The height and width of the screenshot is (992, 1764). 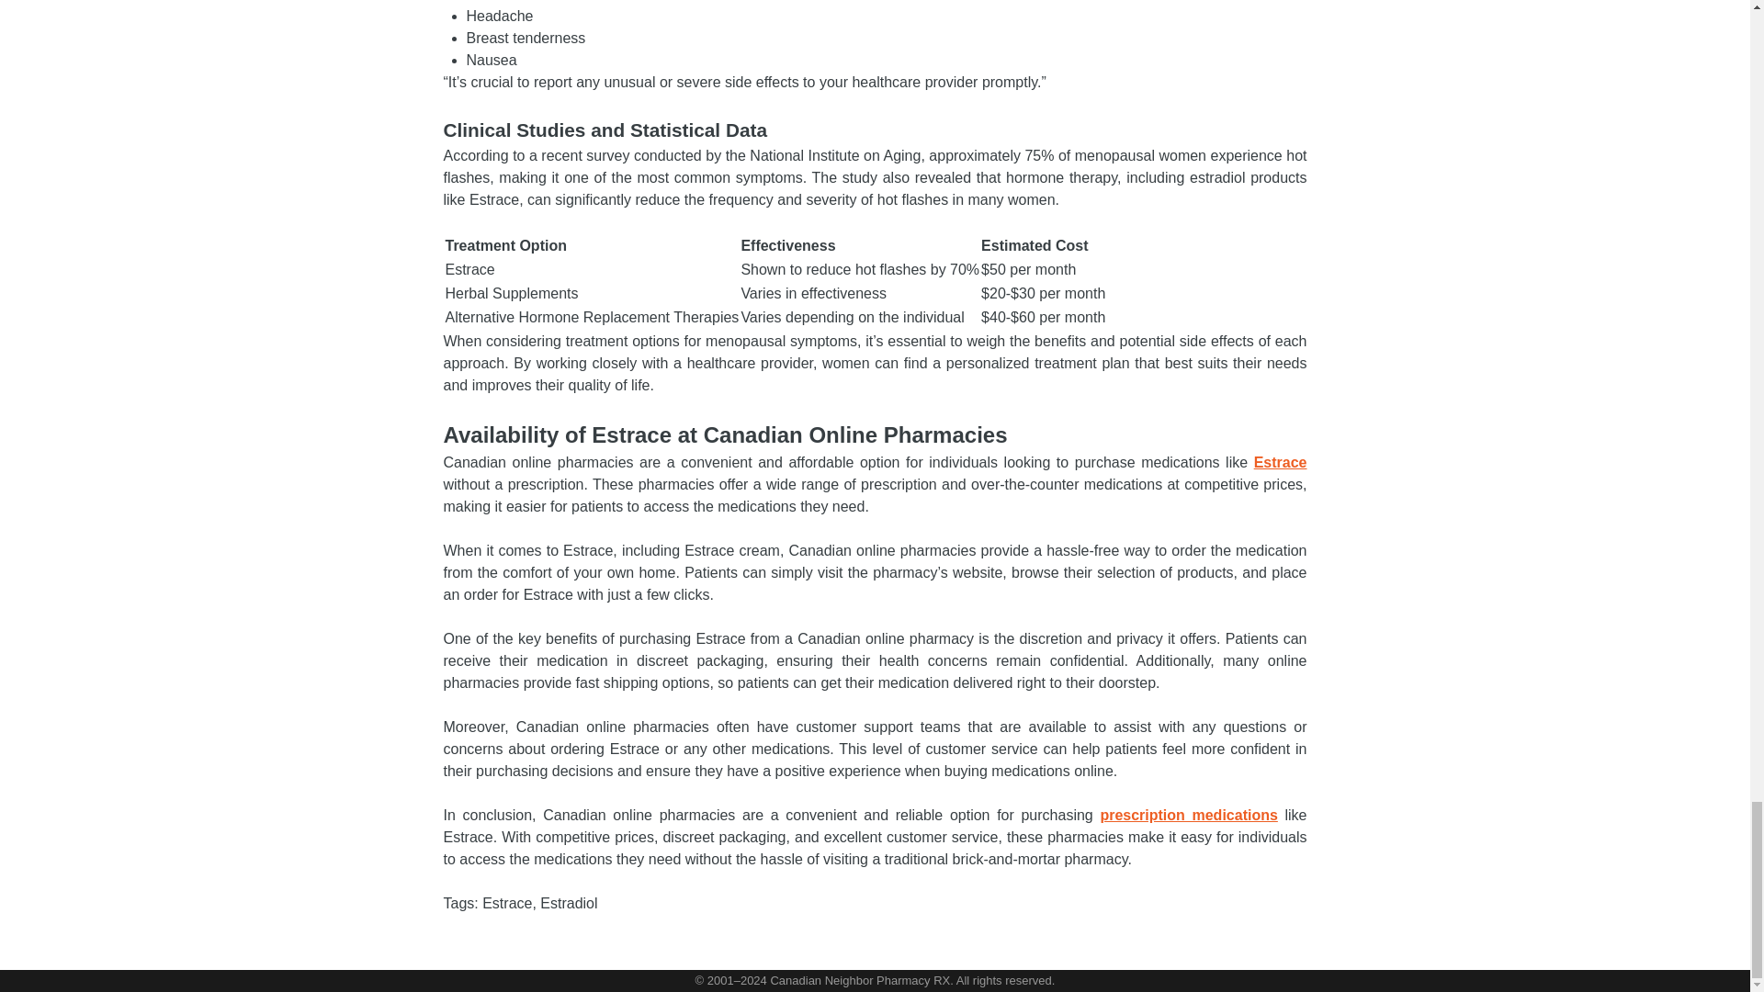 What do you see at coordinates (1281, 461) in the screenshot?
I see `Estrace` at bounding box center [1281, 461].